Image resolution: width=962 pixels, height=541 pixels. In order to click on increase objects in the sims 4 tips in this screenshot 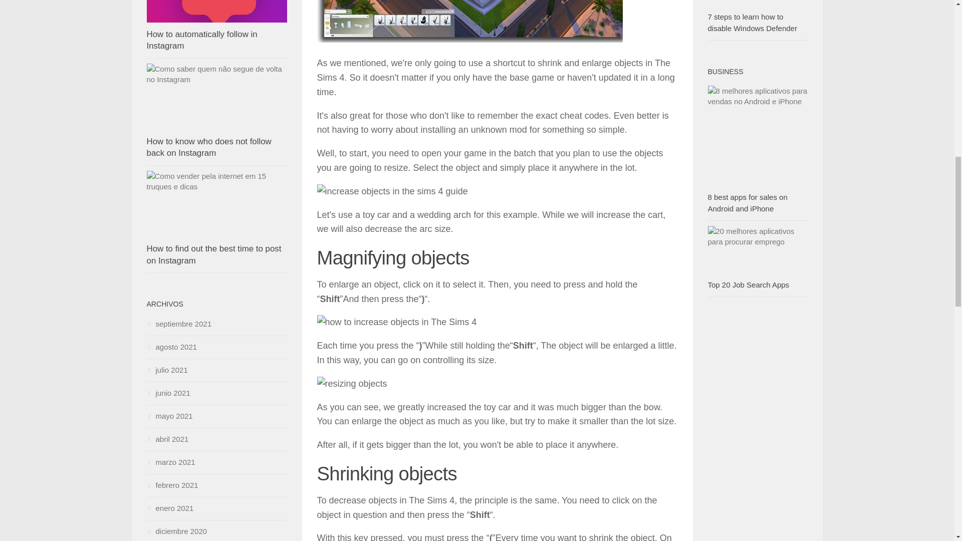, I will do `click(469, 21)`.